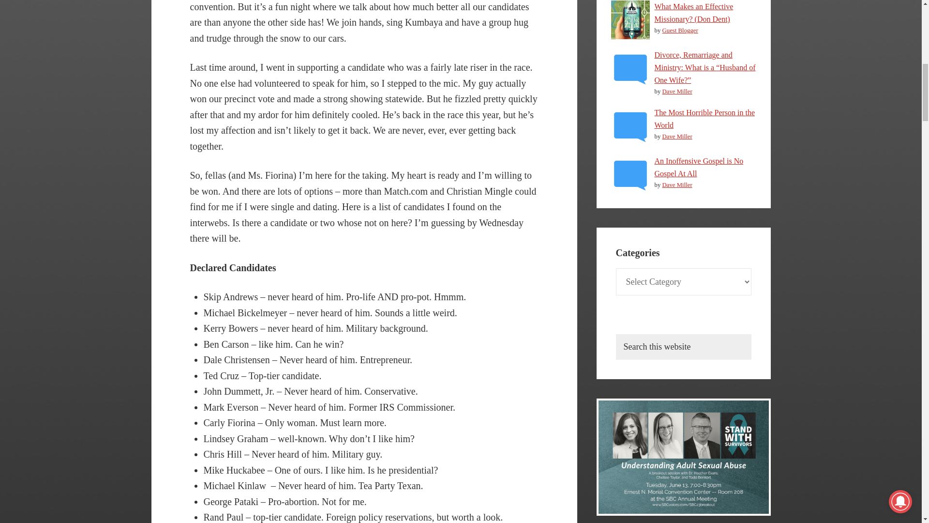  I want to click on Guest Blogger, so click(679, 31).